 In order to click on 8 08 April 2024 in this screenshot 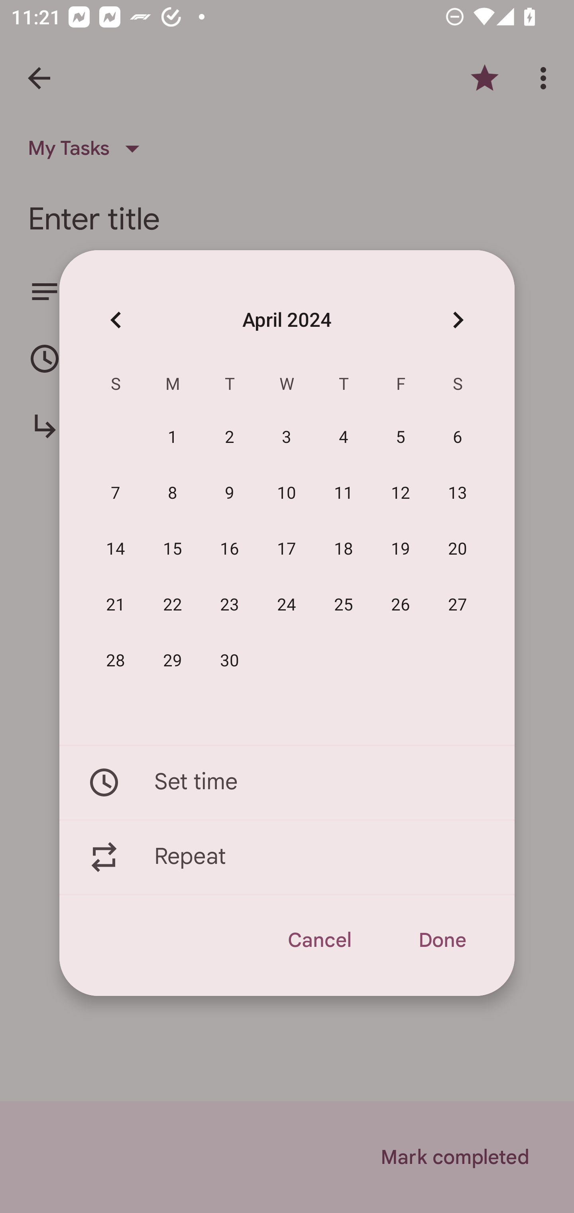, I will do `click(173, 494)`.